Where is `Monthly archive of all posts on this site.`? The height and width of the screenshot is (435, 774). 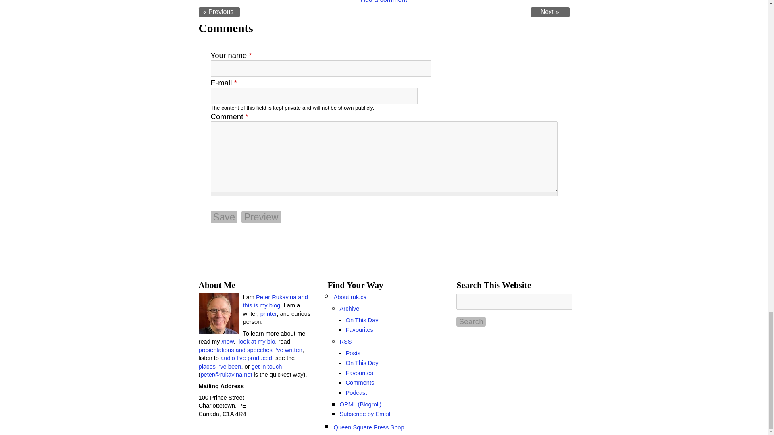
Monthly archive of all posts on this site. is located at coordinates (349, 309).